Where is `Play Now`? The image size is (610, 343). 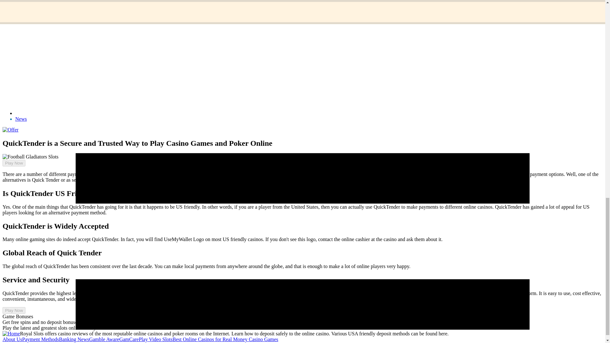
Play Now is located at coordinates (14, 163).